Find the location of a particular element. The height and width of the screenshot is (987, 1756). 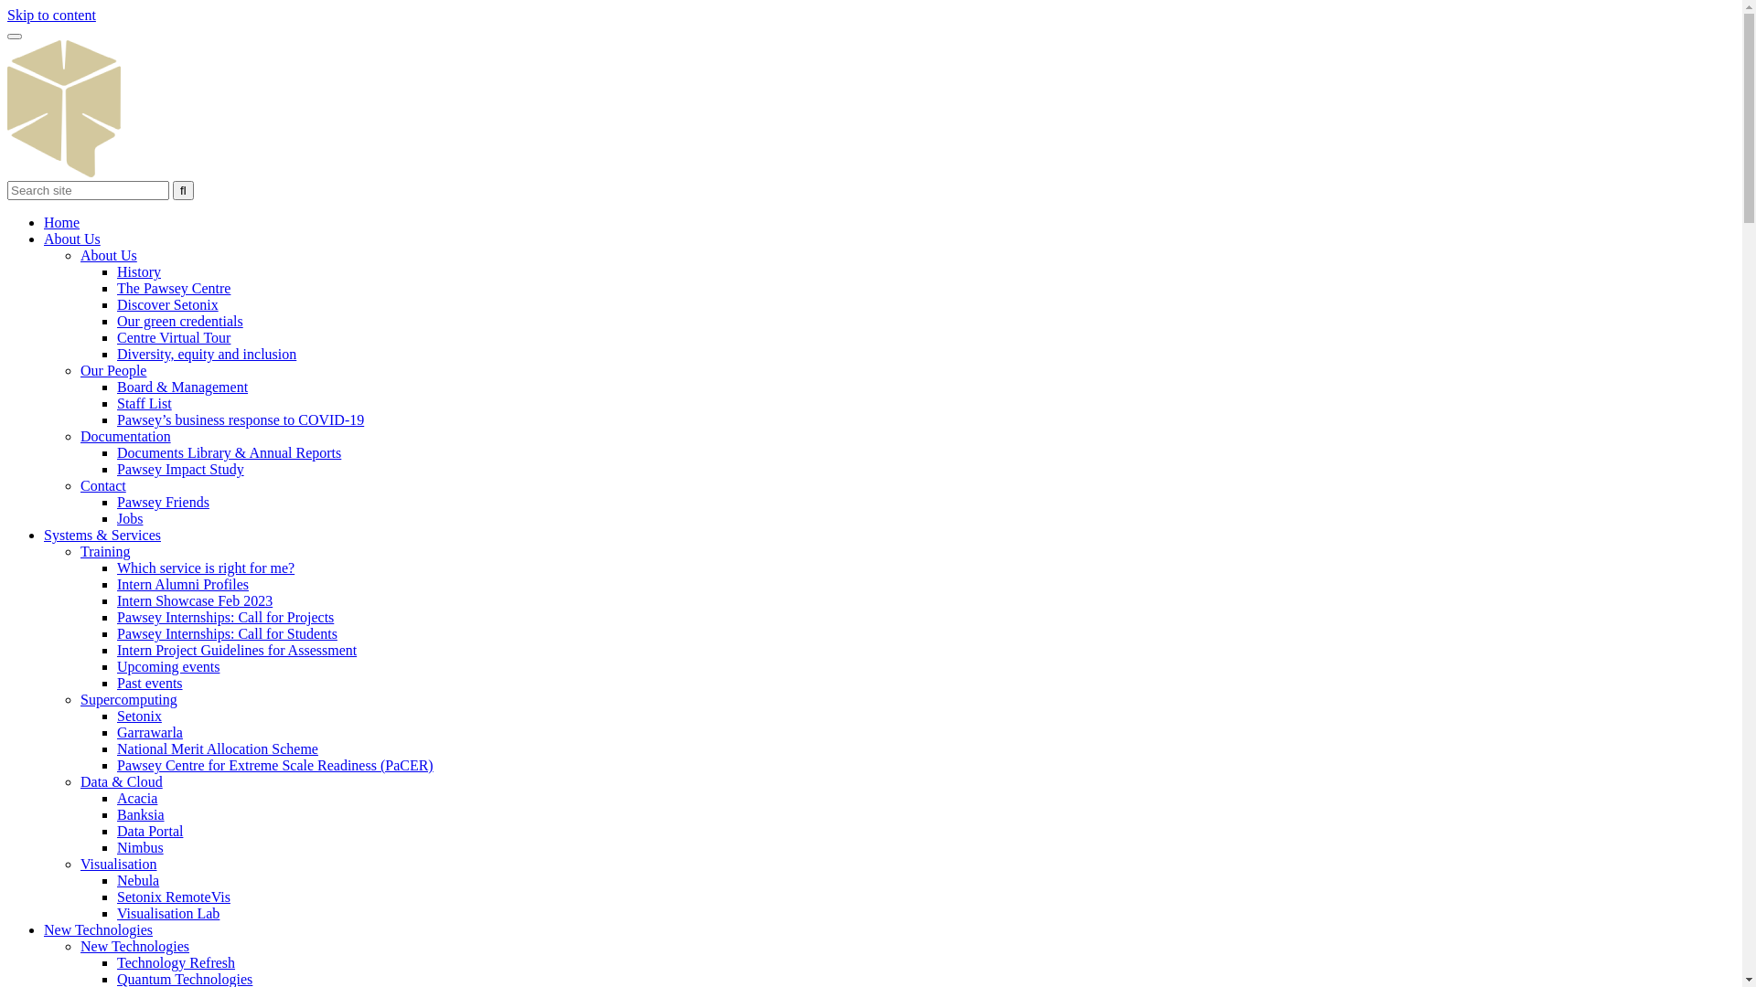

Pawsey Supercomputing Research Centre is located at coordinates (64, 172).